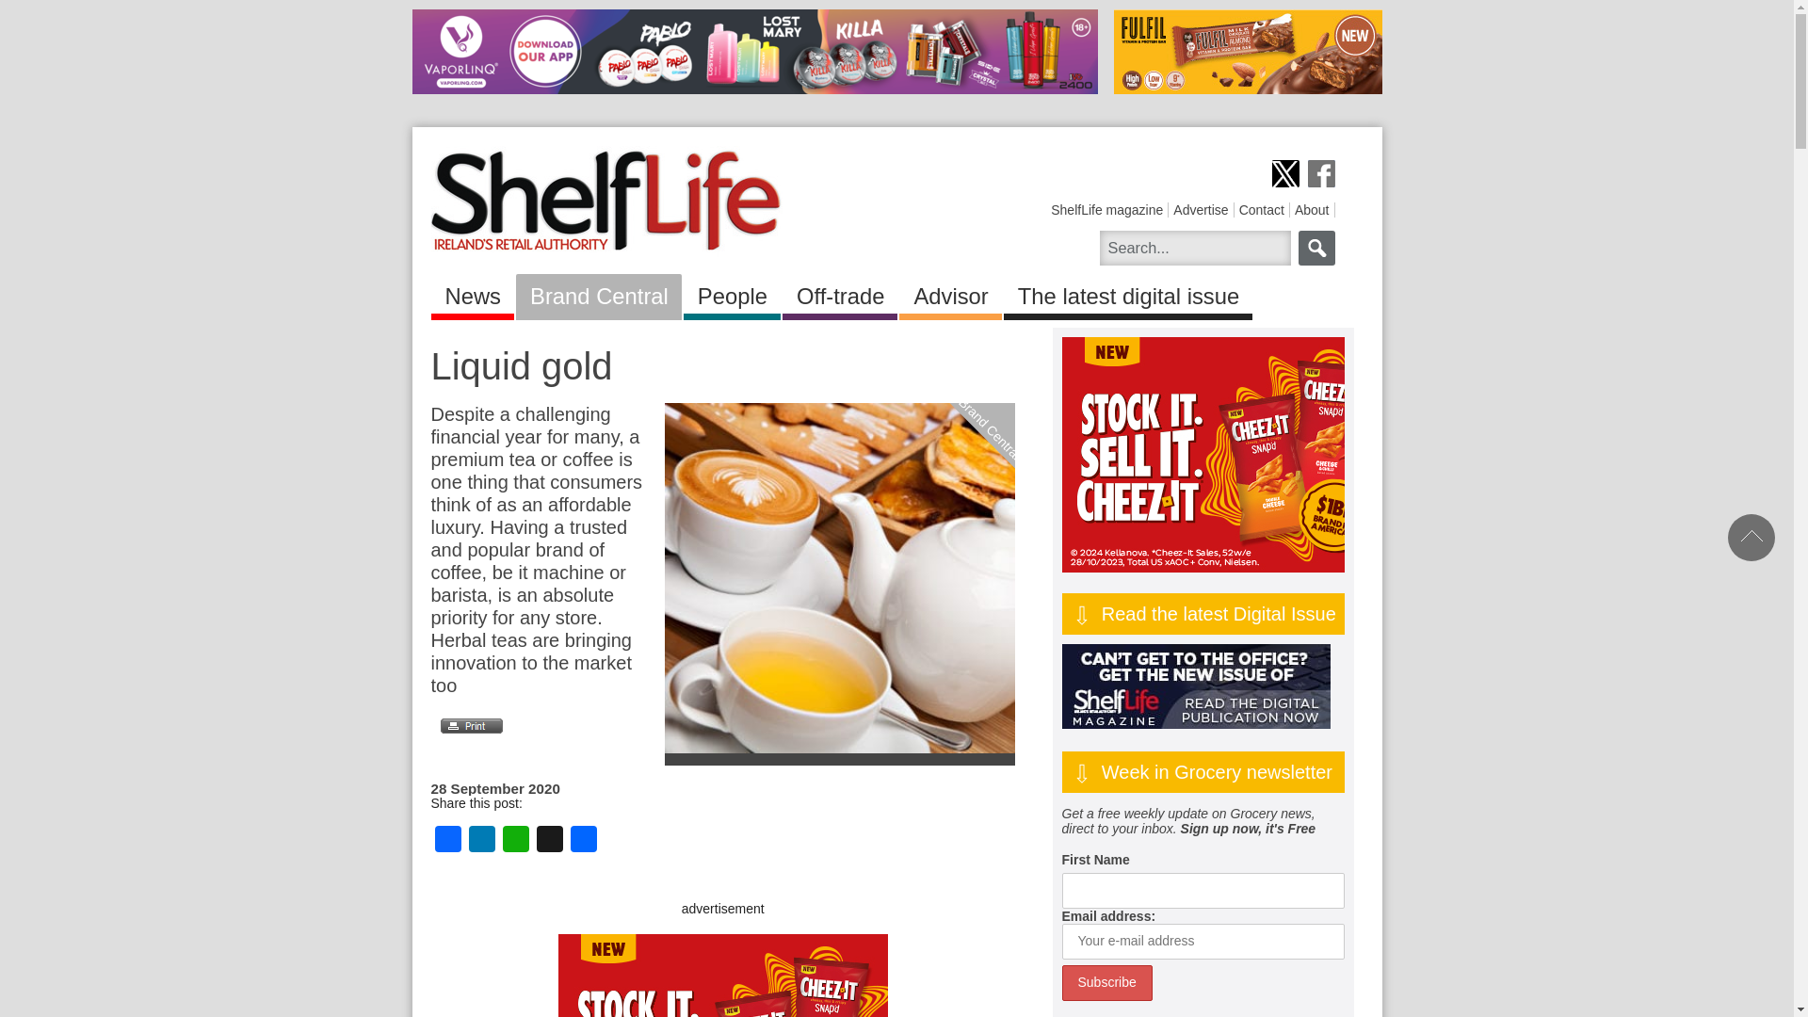 The image size is (1808, 1017). I want to click on Brand Central, so click(1010, 351).